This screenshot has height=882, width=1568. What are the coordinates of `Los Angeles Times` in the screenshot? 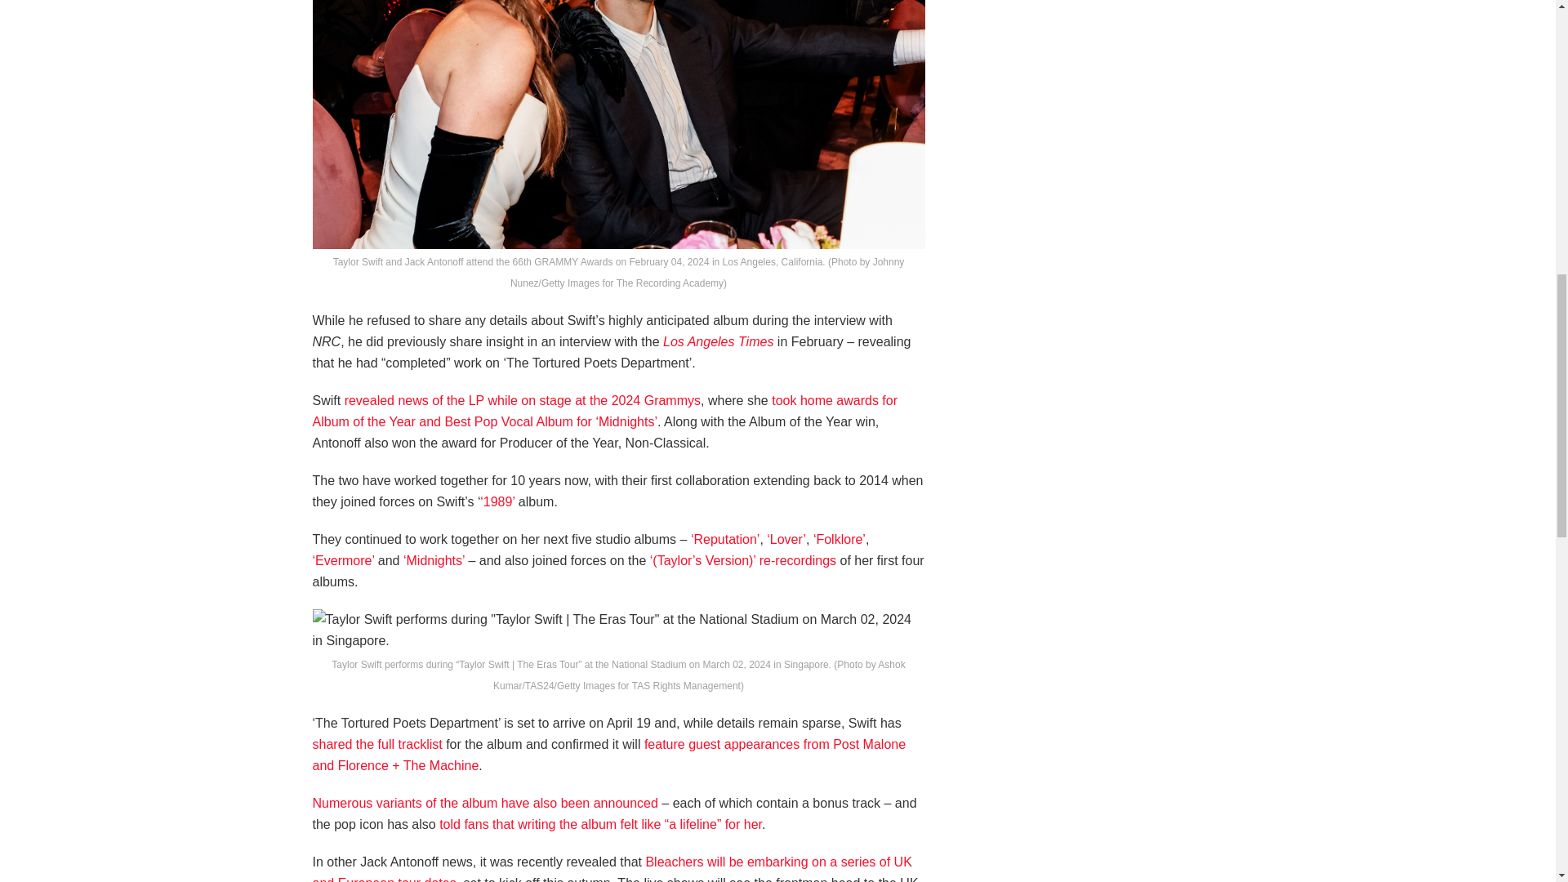 It's located at (720, 341).